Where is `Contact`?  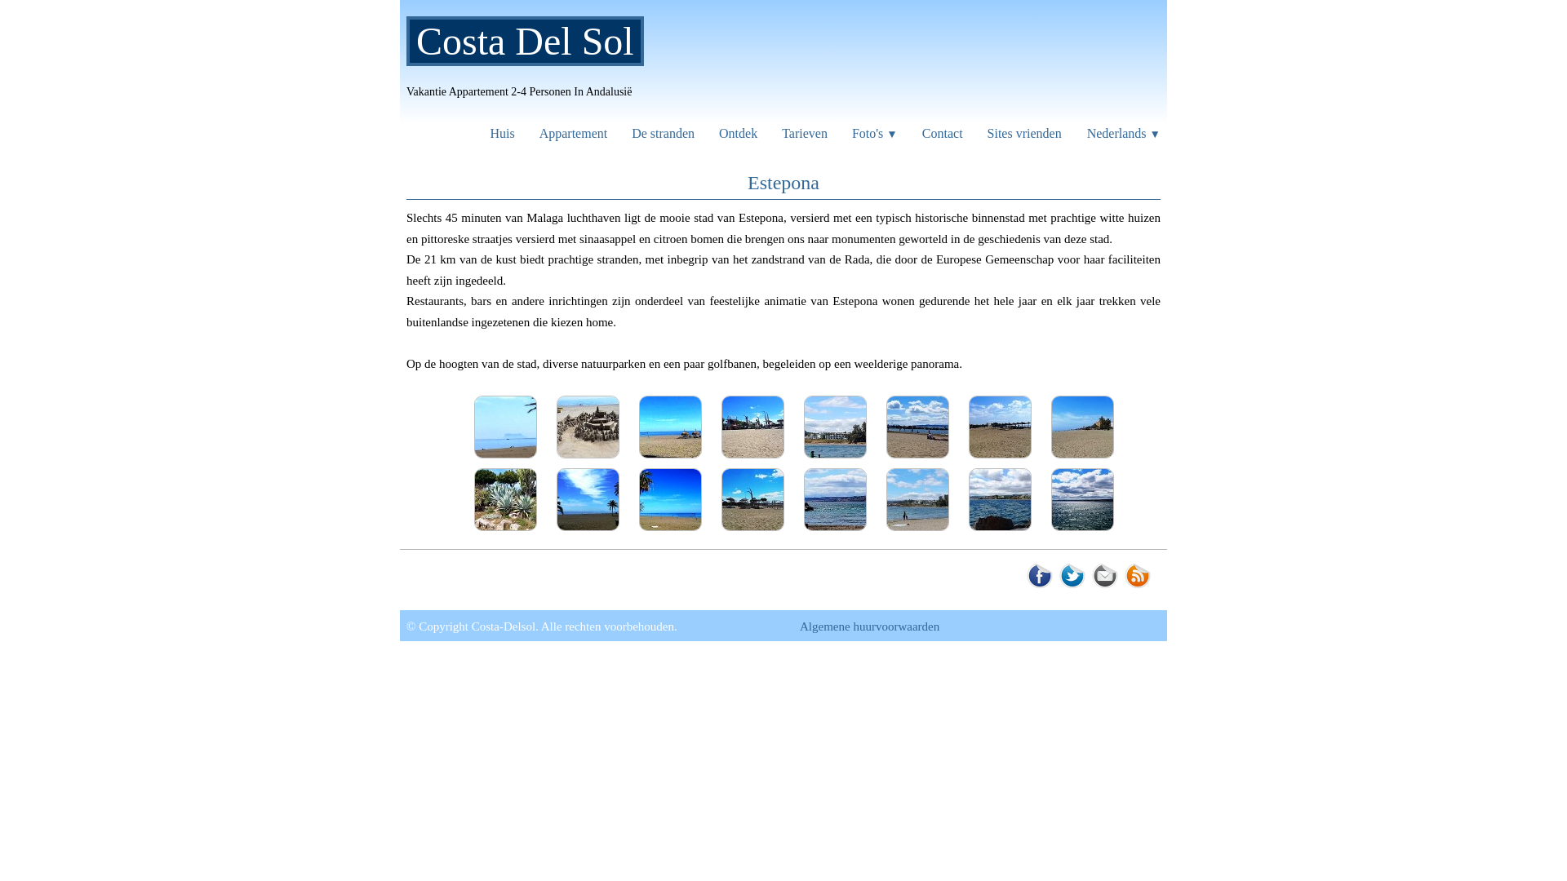 Contact is located at coordinates (943, 134).